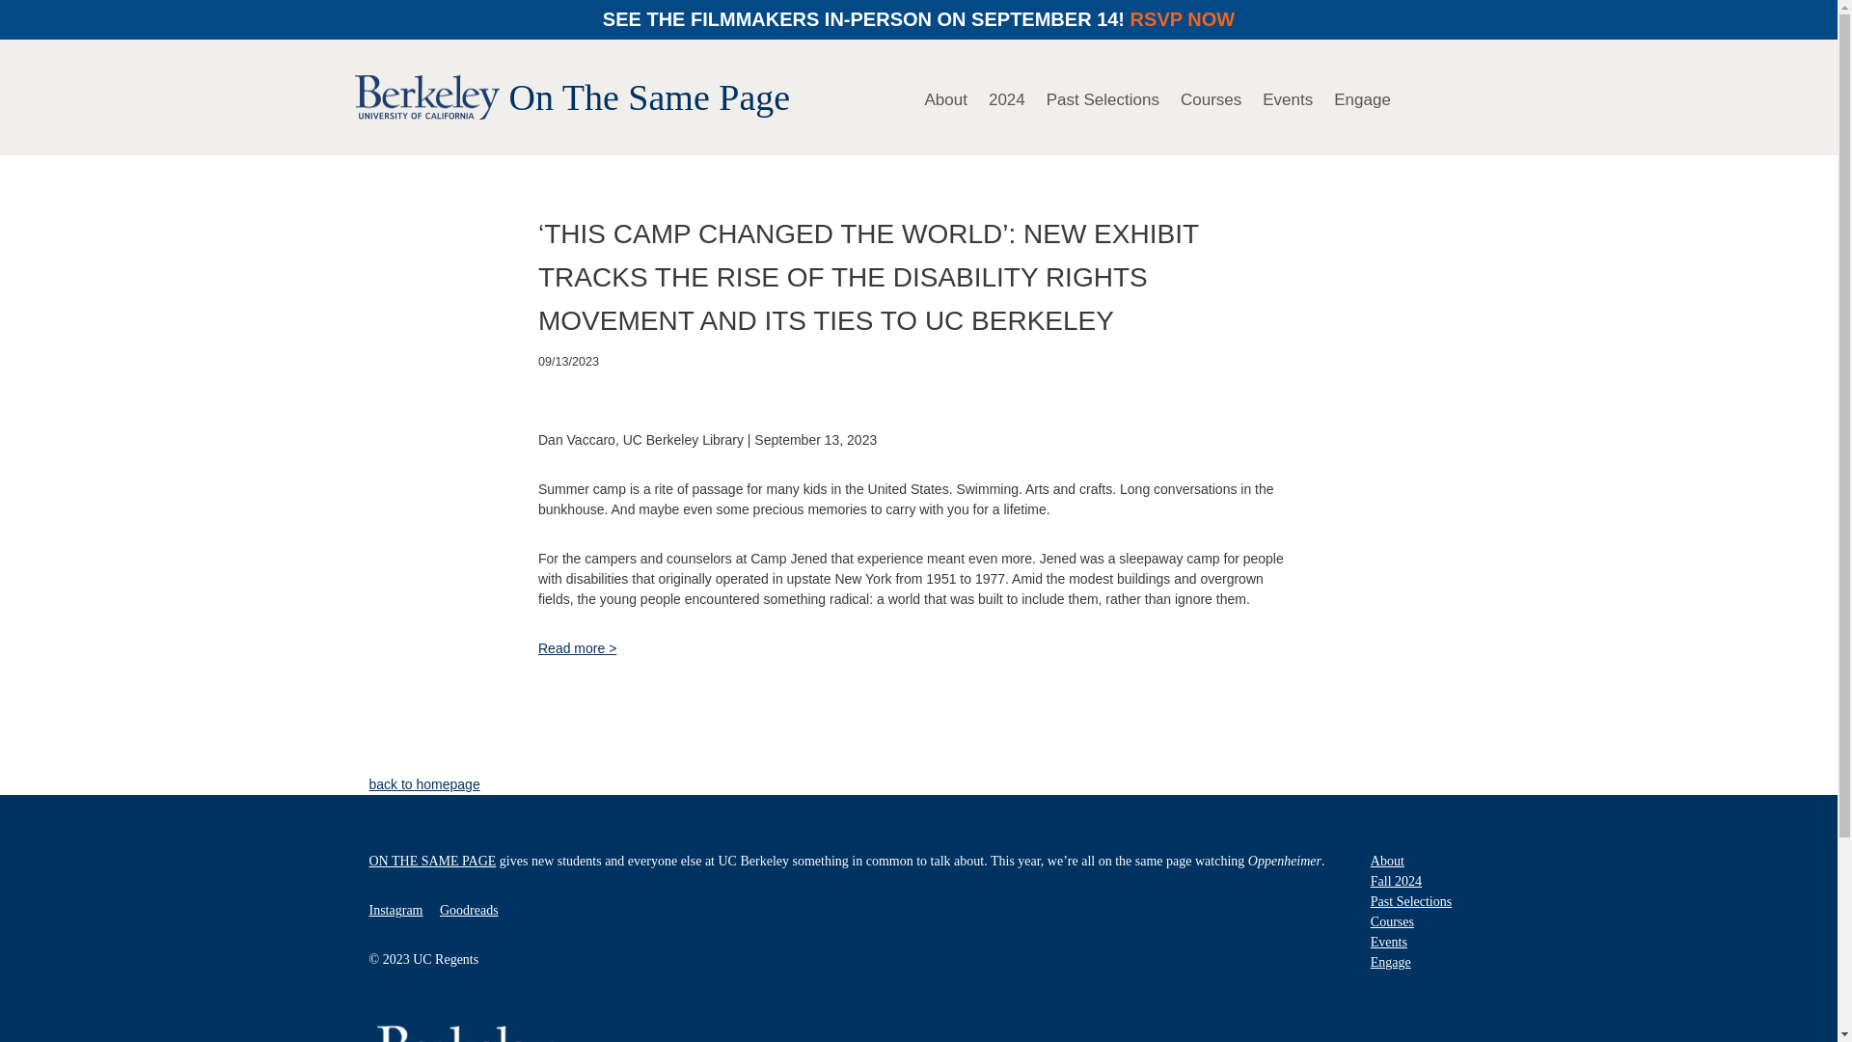  Describe the element at coordinates (945, 96) in the screenshot. I see `About` at that location.